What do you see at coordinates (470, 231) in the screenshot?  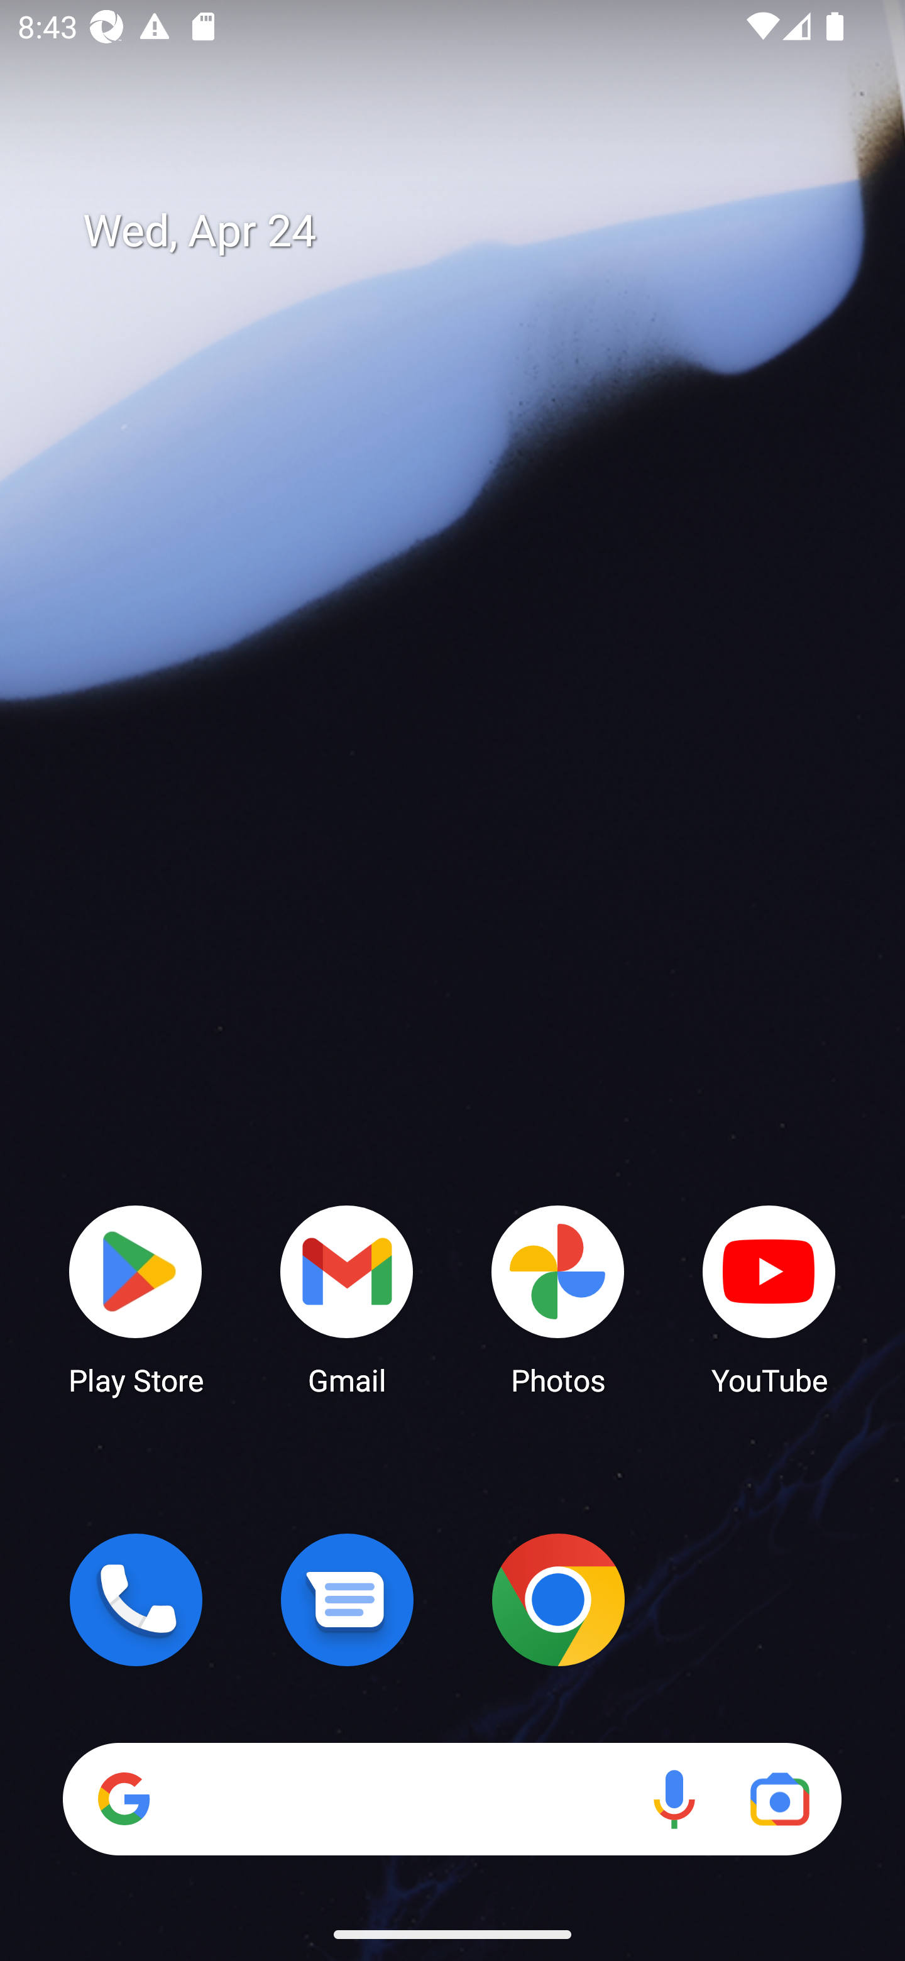 I see `Wed, Apr 24` at bounding box center [470, 231].